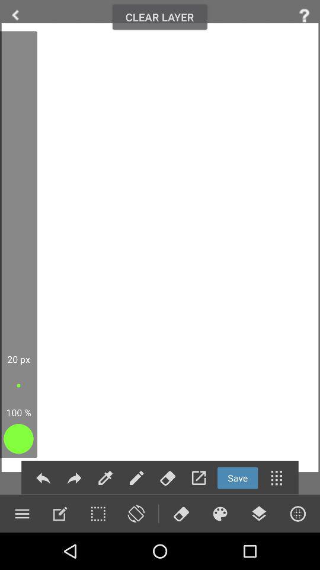  Describe the element at coordinates (74, 477) in the screenshot. I see `revert` at that location.